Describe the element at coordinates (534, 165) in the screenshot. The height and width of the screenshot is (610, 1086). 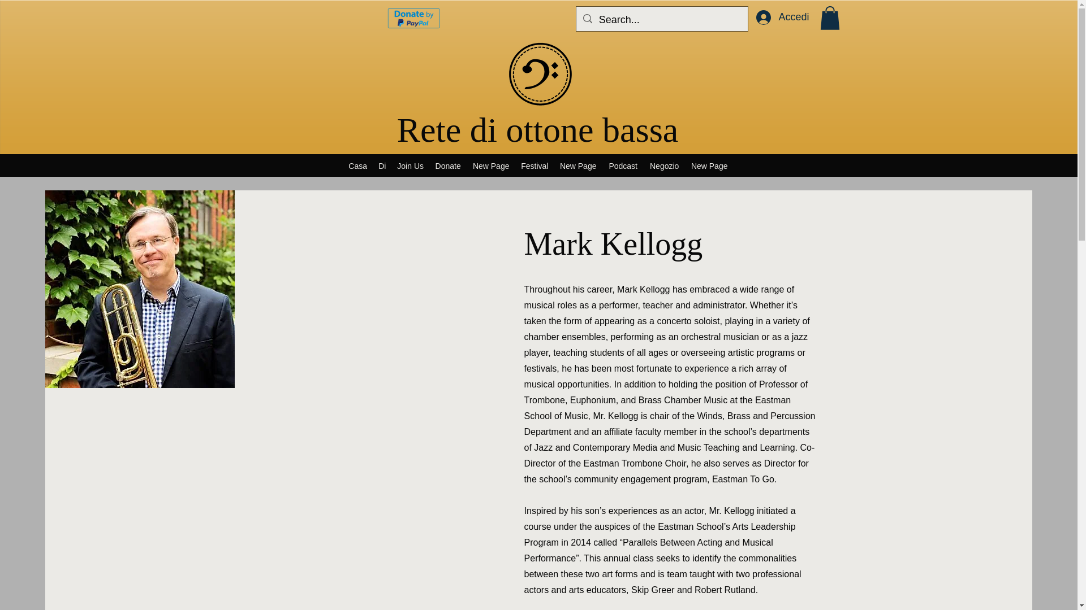
I see `Festival` at that location.